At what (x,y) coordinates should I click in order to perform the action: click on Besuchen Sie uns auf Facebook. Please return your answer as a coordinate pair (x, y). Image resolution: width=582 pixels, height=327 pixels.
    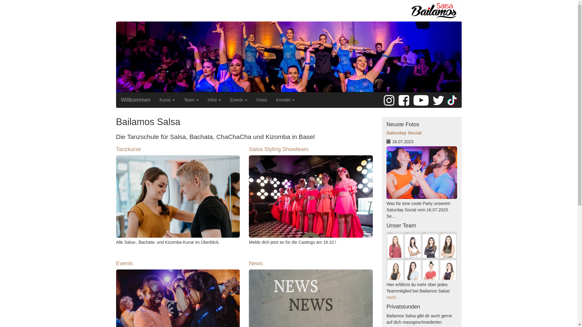
    Looking at the image, I should click on (406, 99).